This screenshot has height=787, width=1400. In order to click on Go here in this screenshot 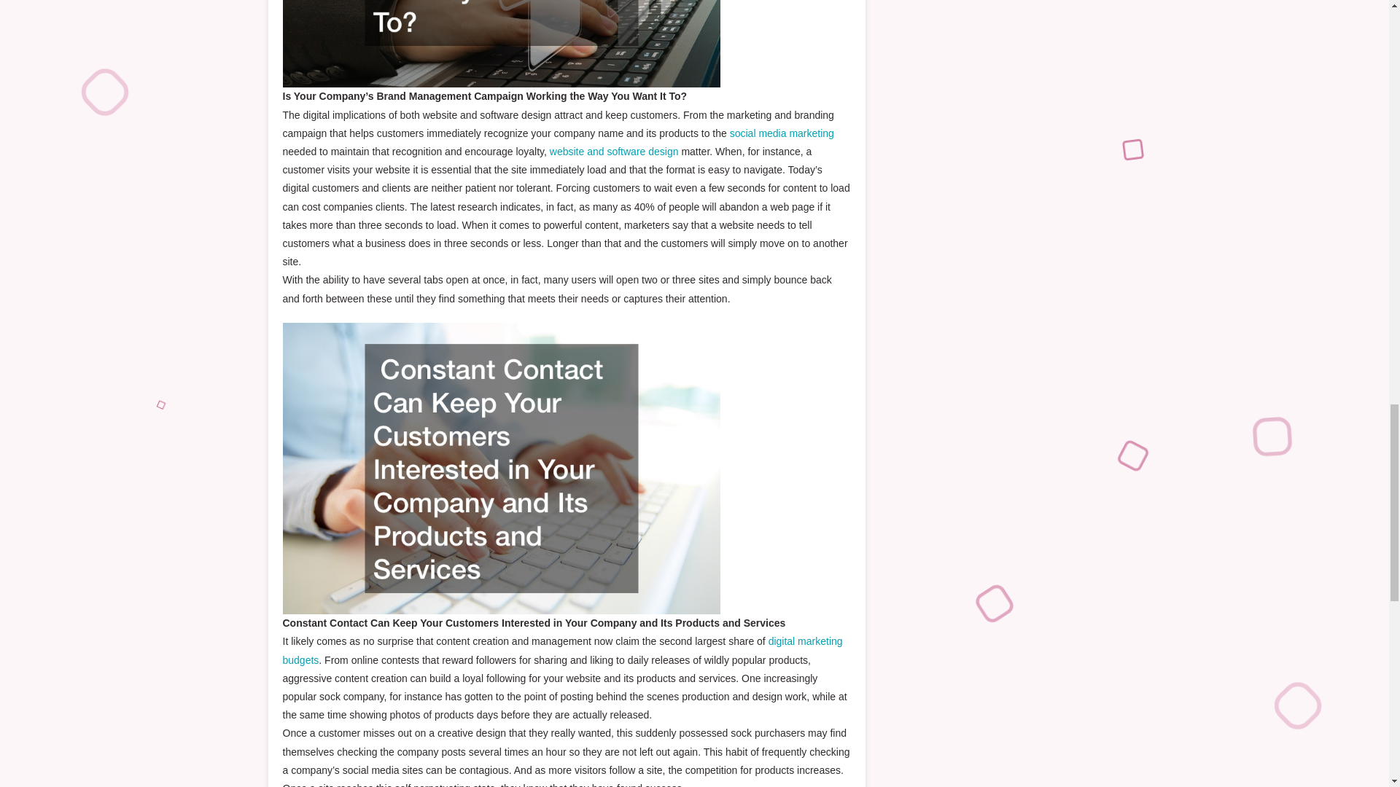, I will do `click(782, 133)`.